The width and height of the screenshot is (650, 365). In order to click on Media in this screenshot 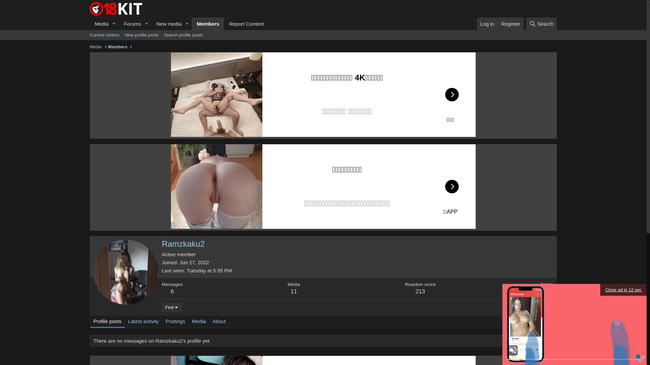, I will do `click(100, 24)`.